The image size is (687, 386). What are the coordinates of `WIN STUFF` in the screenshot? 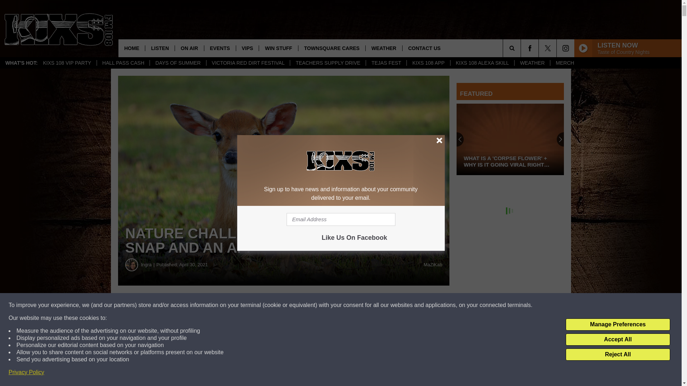 It's located at (278, 48).